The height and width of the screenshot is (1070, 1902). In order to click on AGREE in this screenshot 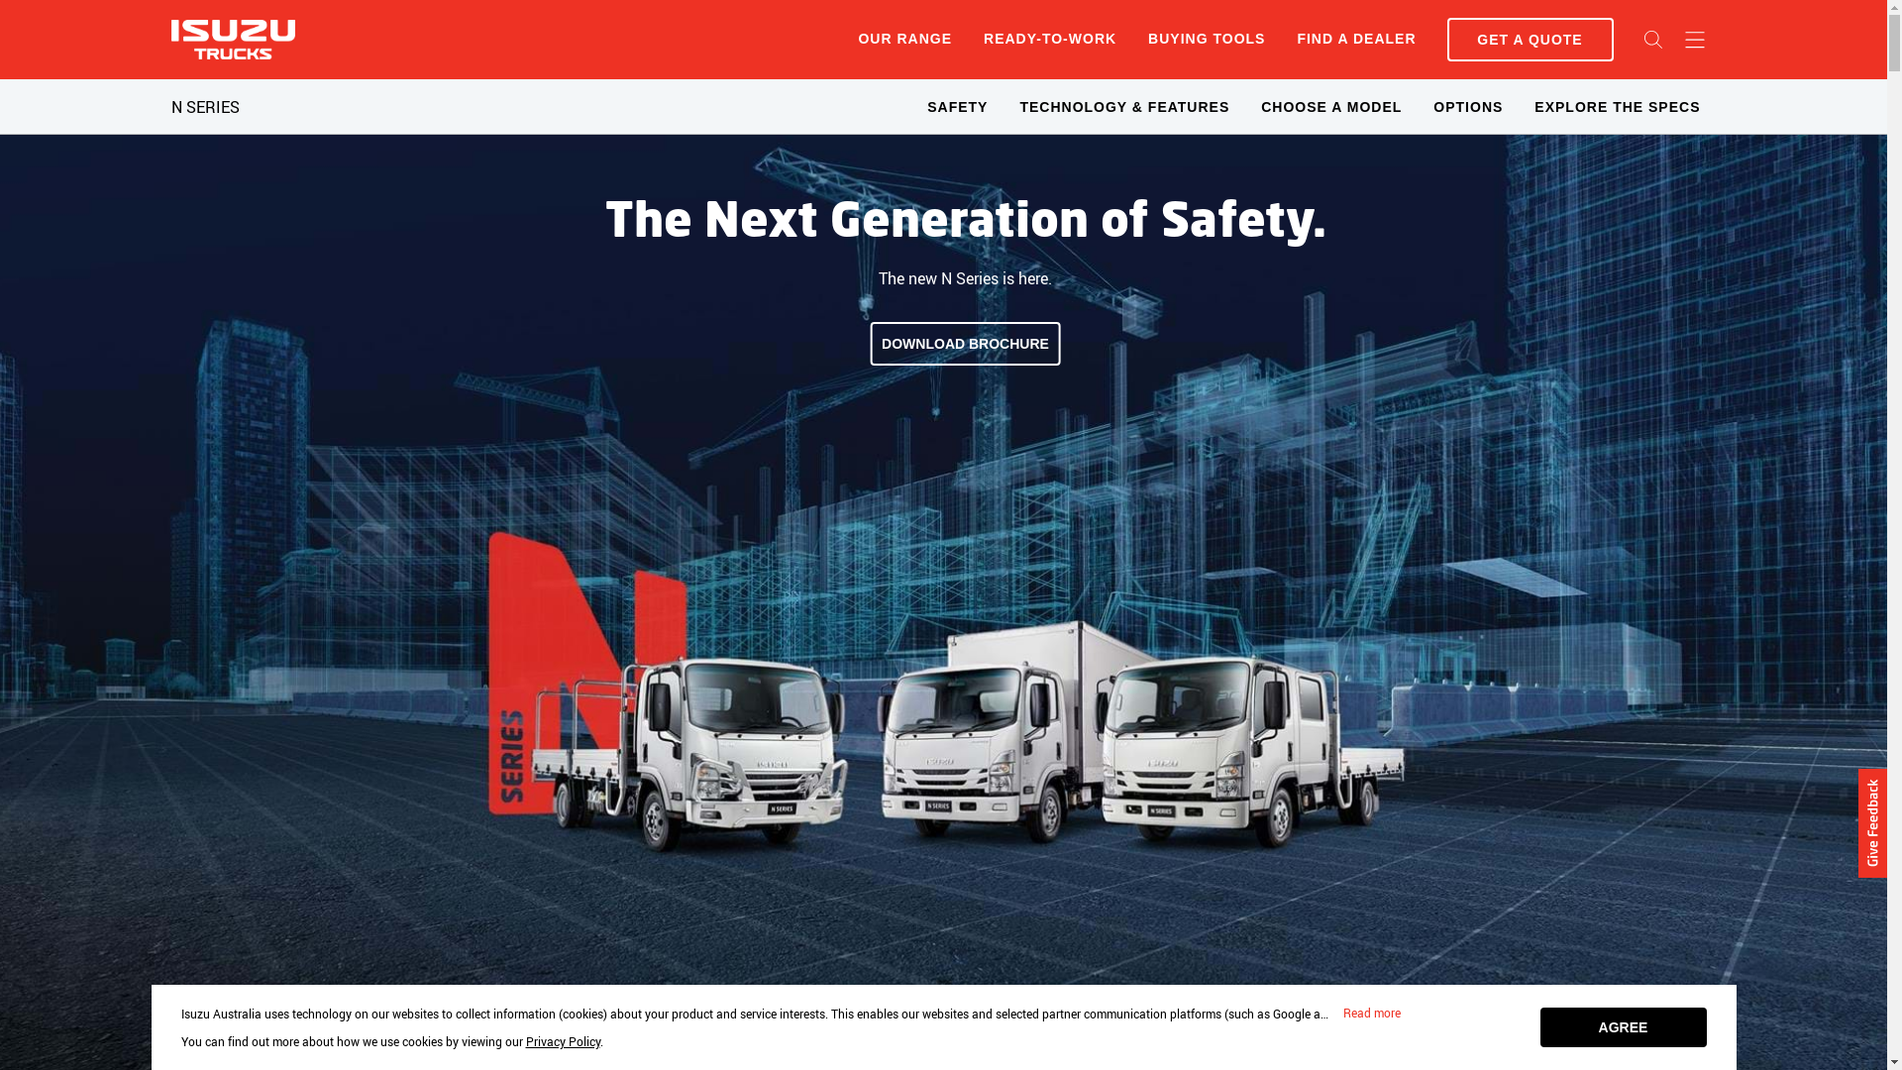, I will do `click(1623, 1027)`.